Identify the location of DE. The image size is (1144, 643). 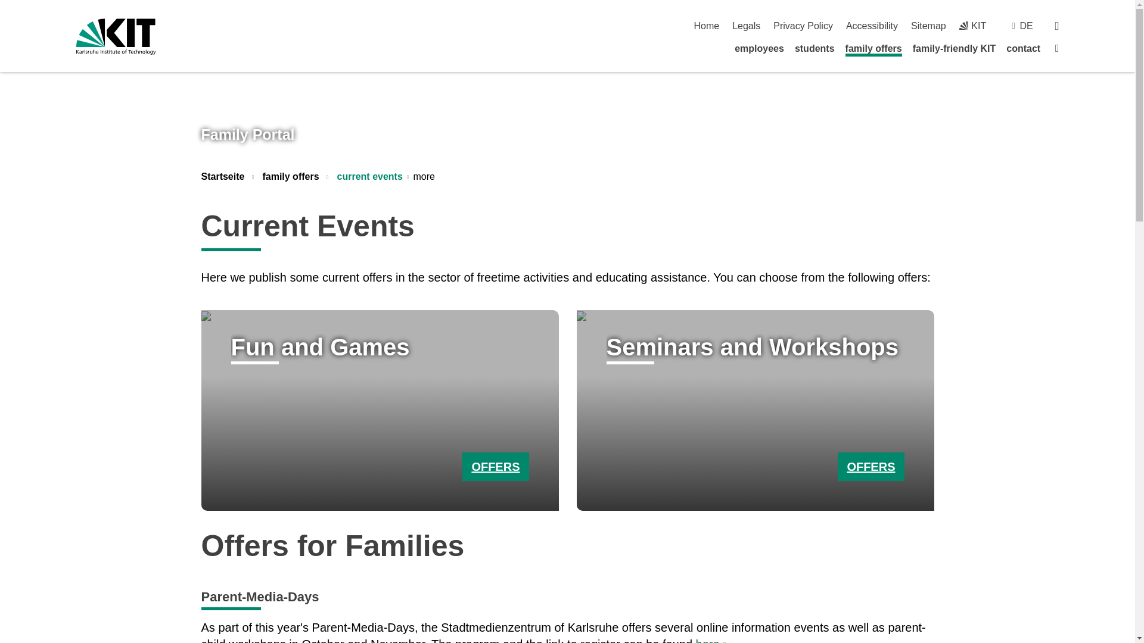
(1026, 25).